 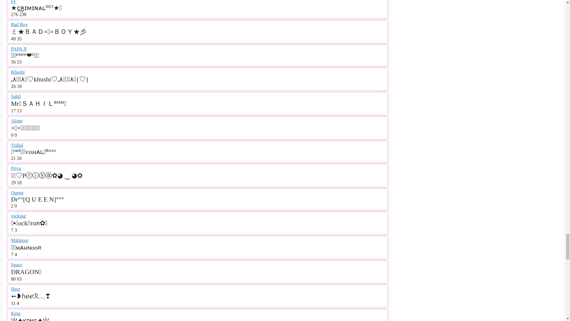 What do you see at coordinates (19, 39) in the screenshot?
I see `Votes down` at bounding box center [19, 39].